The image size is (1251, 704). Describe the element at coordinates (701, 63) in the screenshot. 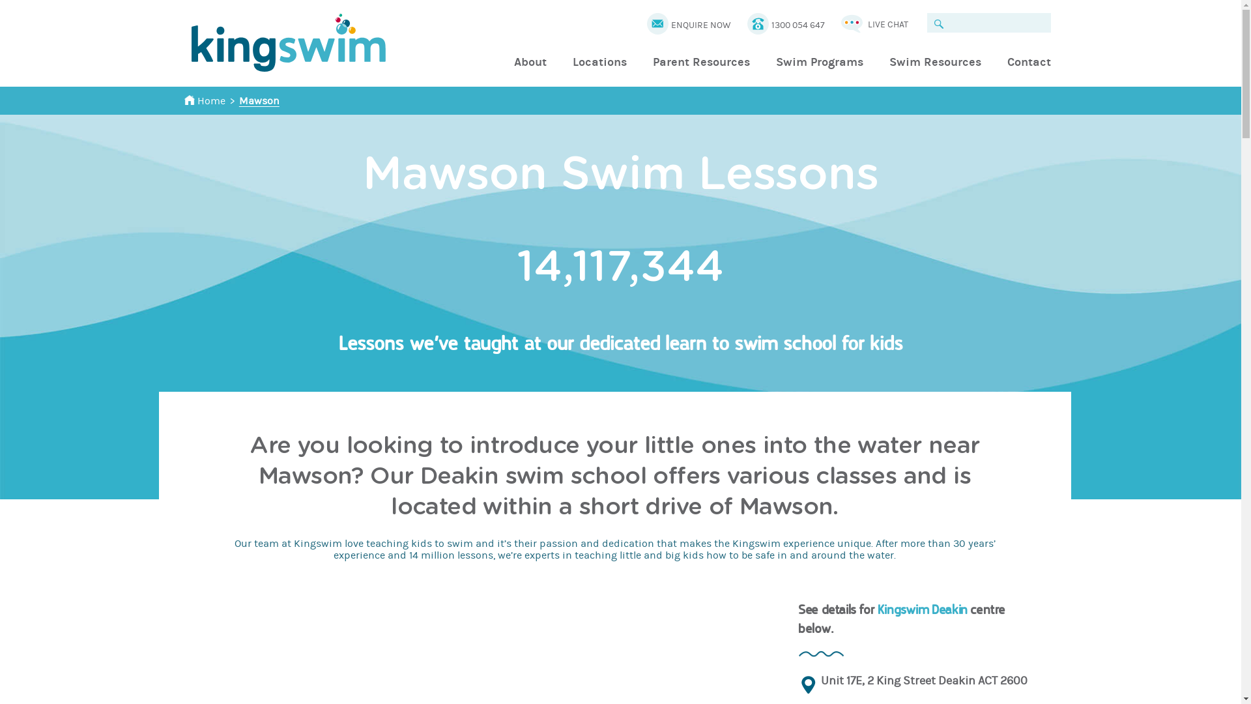

I see `Parent Resources` at that location.